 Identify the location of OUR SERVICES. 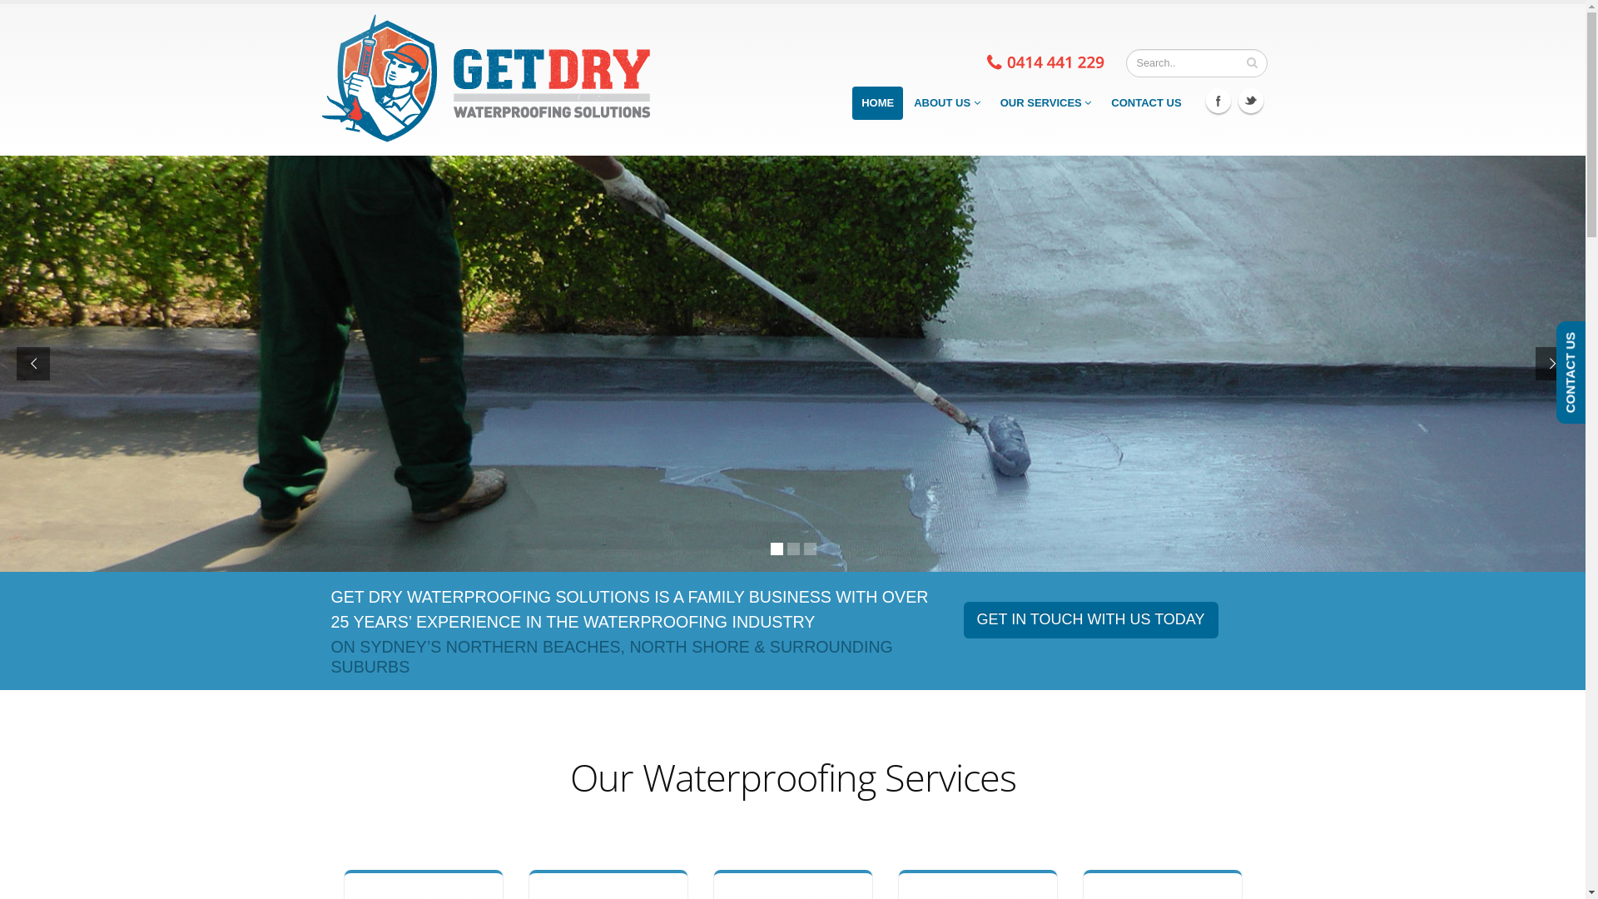
(1046, 103).